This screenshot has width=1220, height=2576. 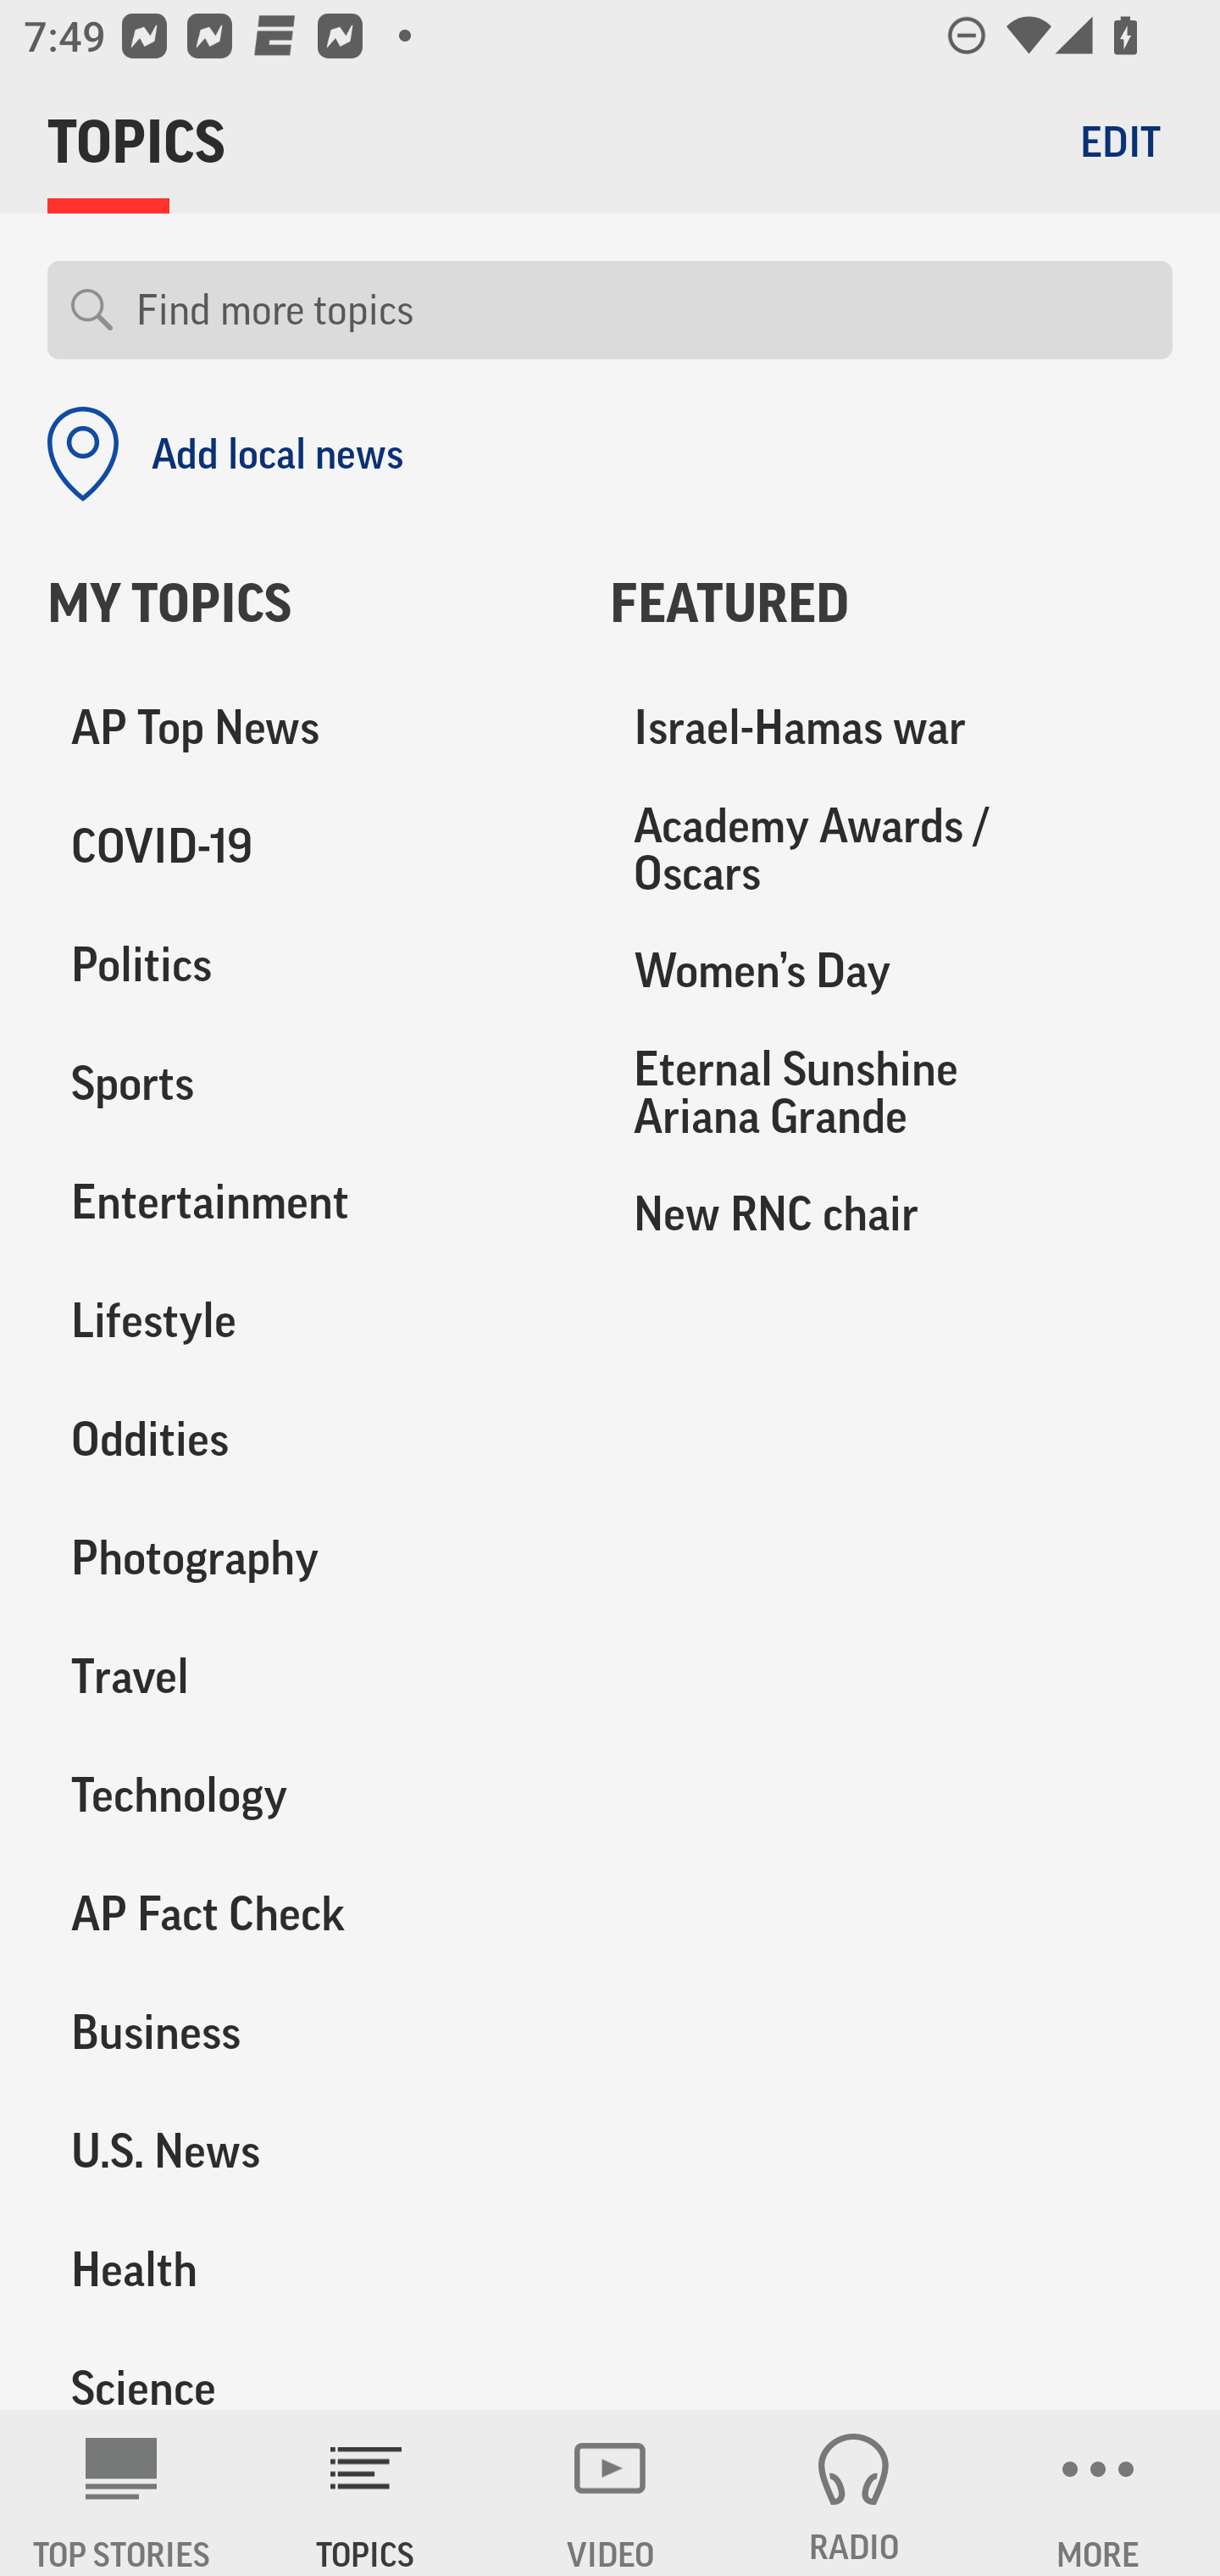 I want to click on COVID-19, so click(x=305, y=847).